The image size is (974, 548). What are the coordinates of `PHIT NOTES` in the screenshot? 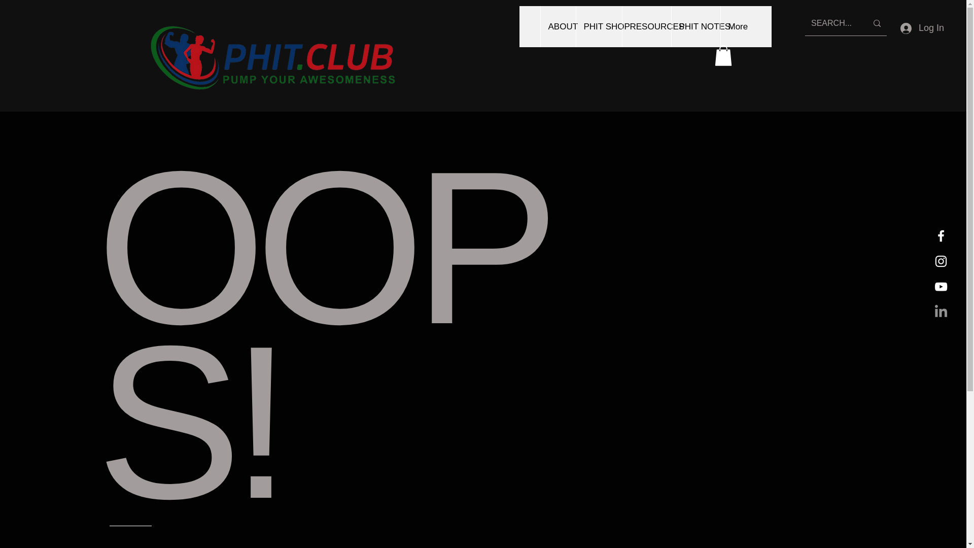 It's located at (695, 26).